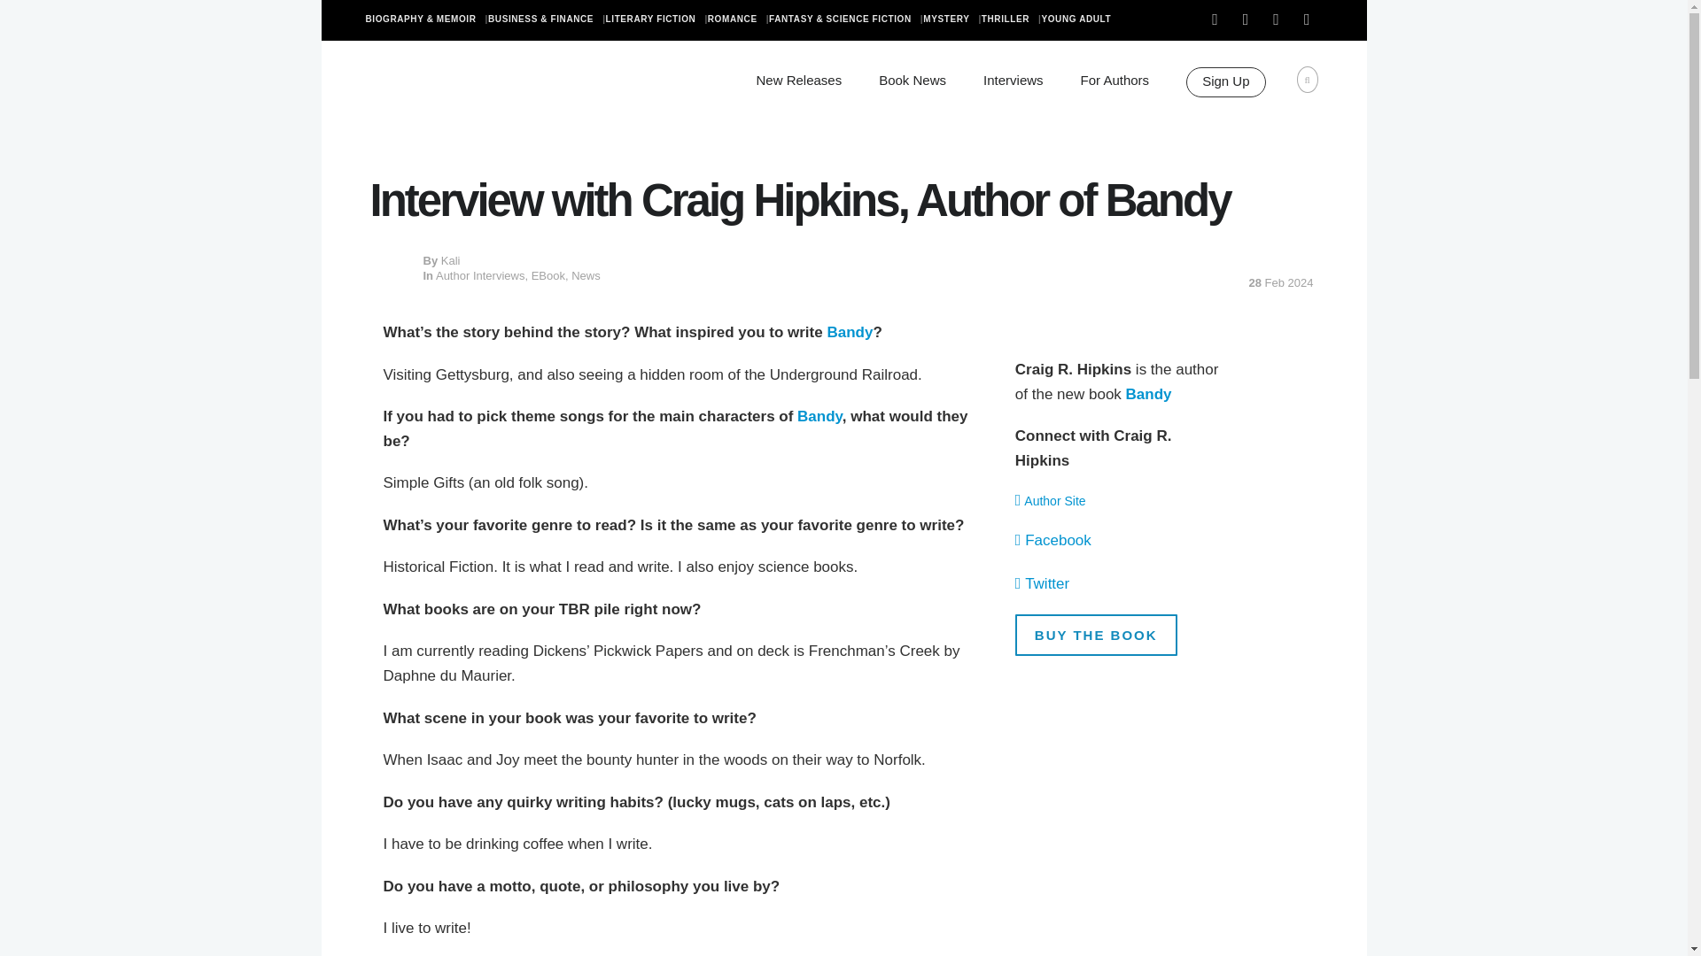  What do you see at coordinates (586, 274) in the screenshot?
I see `News` at bounding box center [586, 274].